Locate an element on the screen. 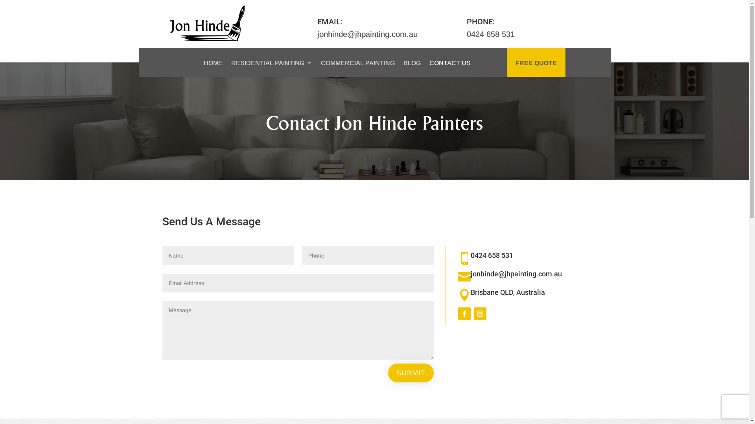  BLOG is located at coordinates (412, 62).